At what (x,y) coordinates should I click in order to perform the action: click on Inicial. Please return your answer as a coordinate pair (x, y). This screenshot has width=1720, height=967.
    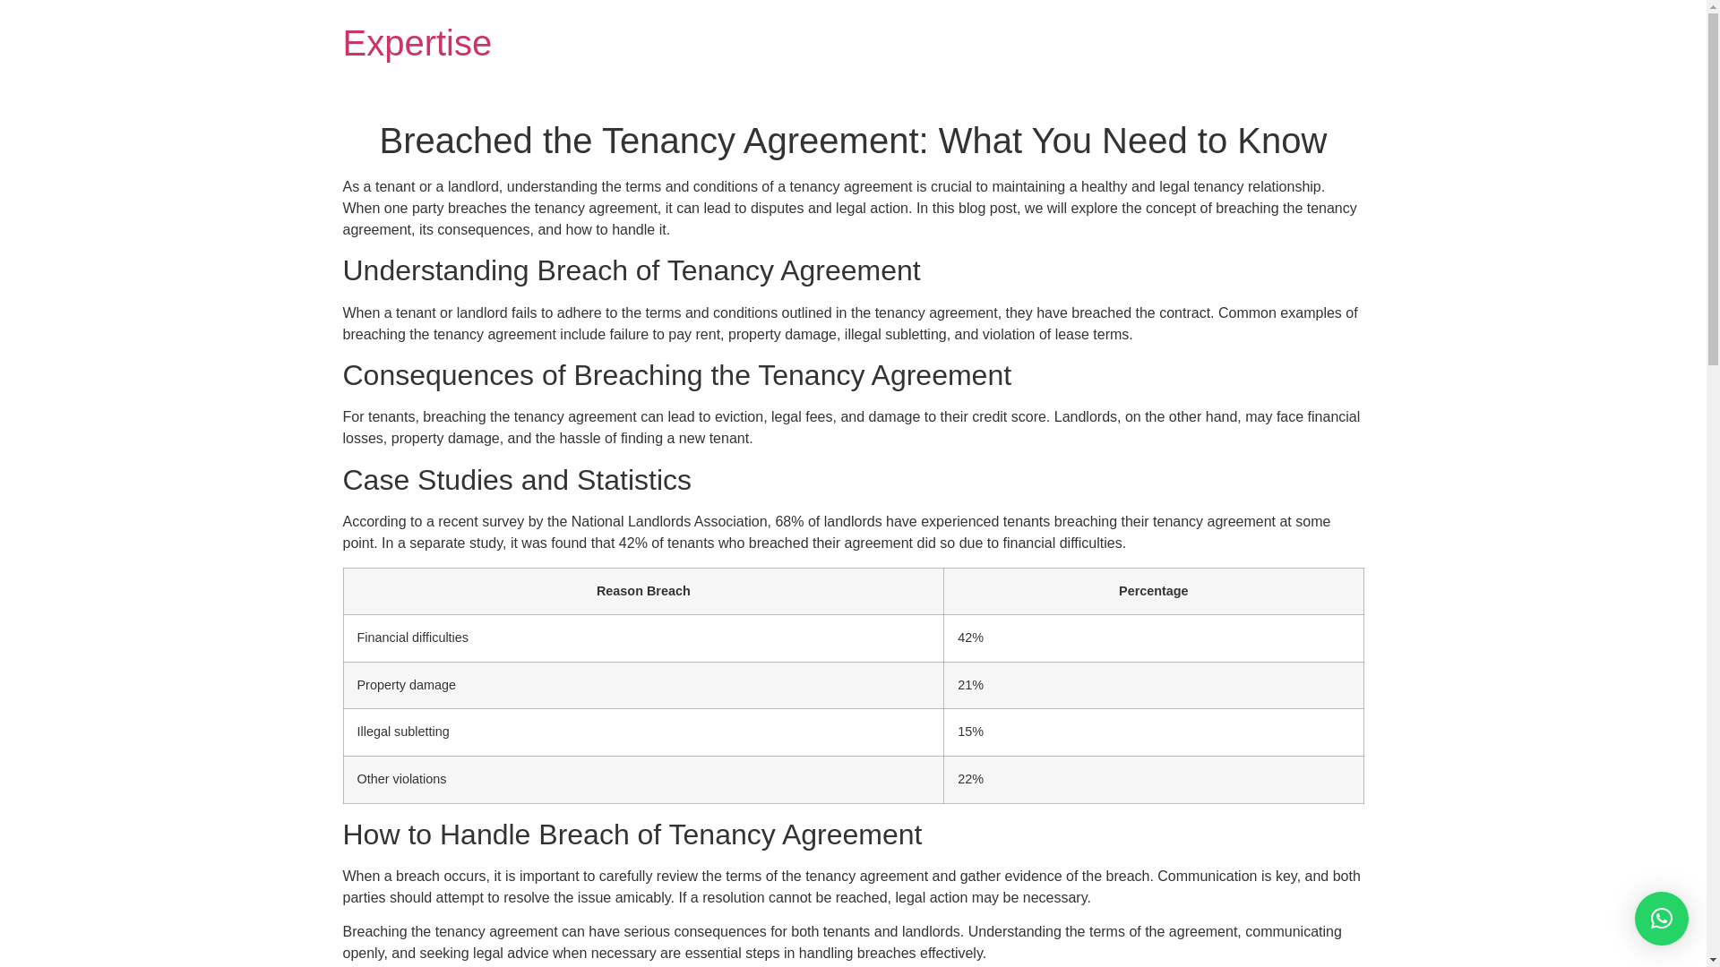
    Looking at the image, I should click on (417, 43).